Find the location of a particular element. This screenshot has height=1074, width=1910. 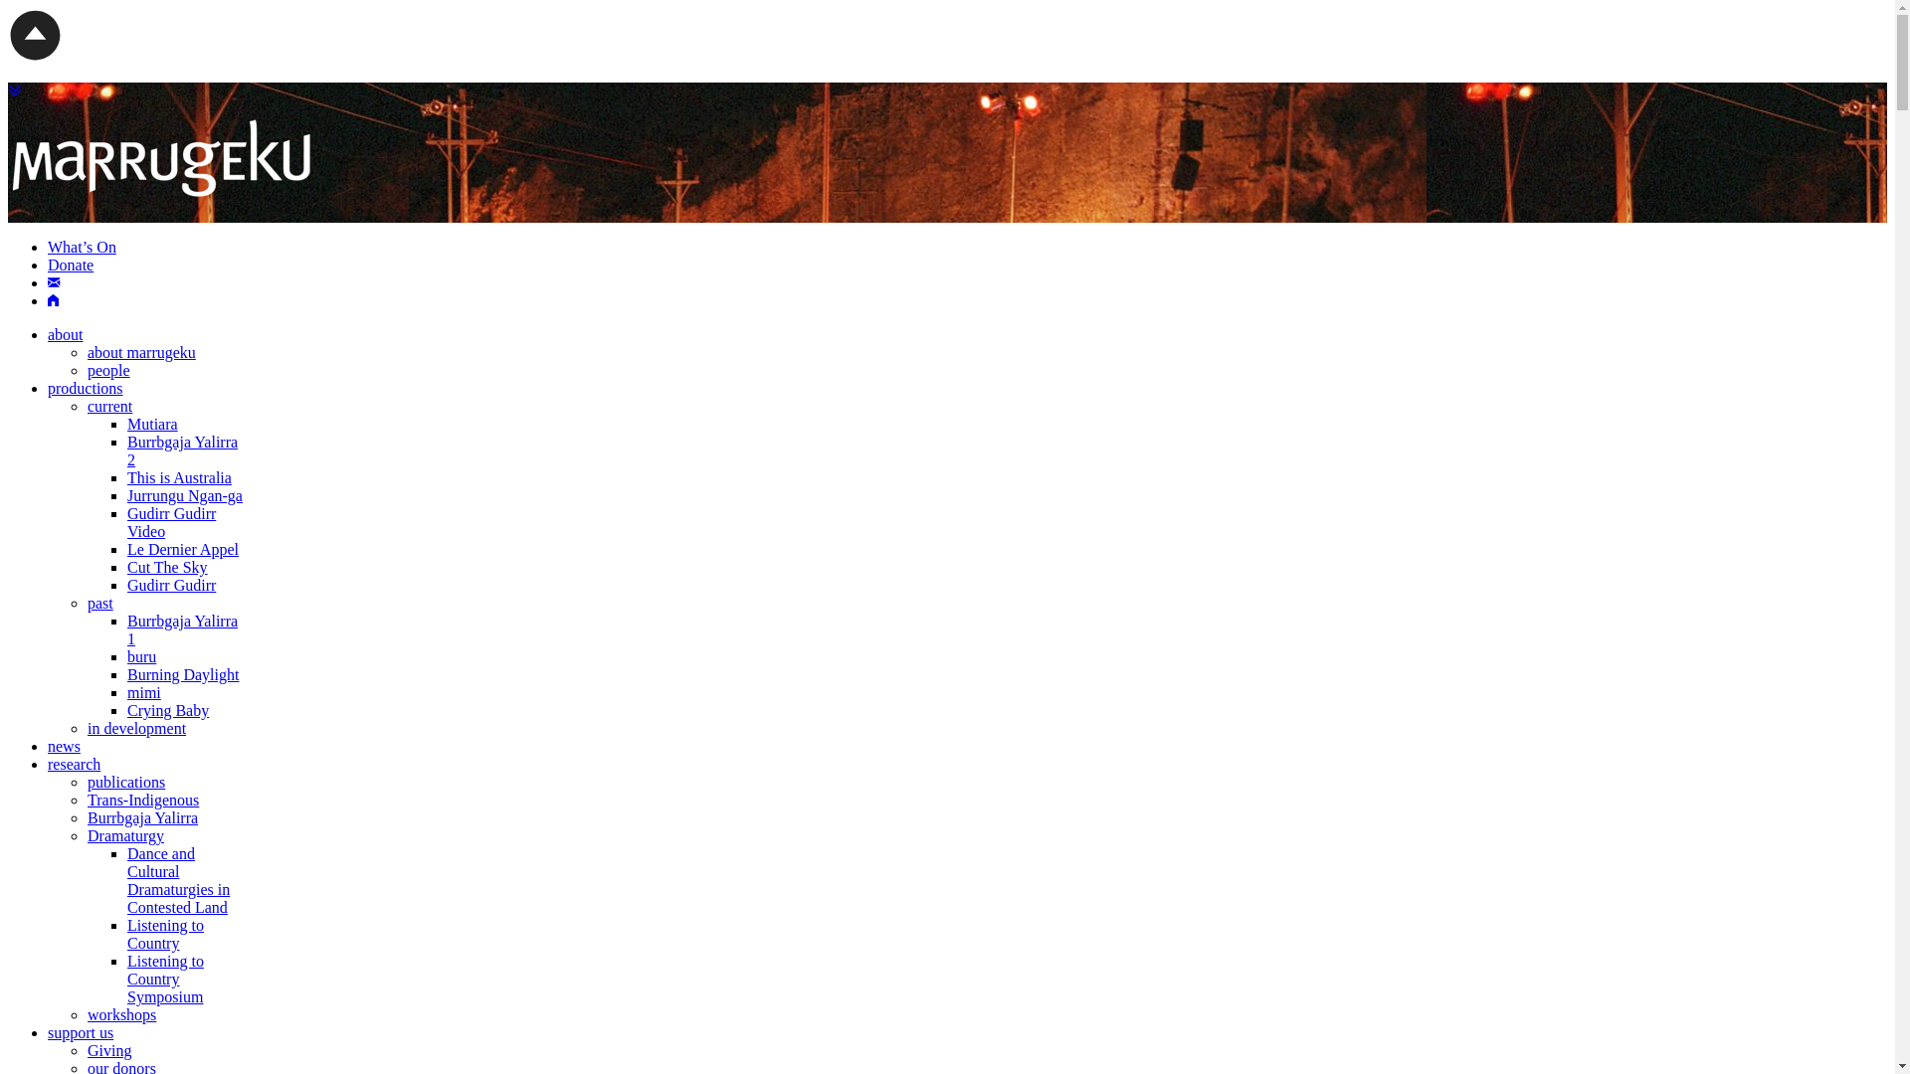

buru is located at coordinates (141, 656).